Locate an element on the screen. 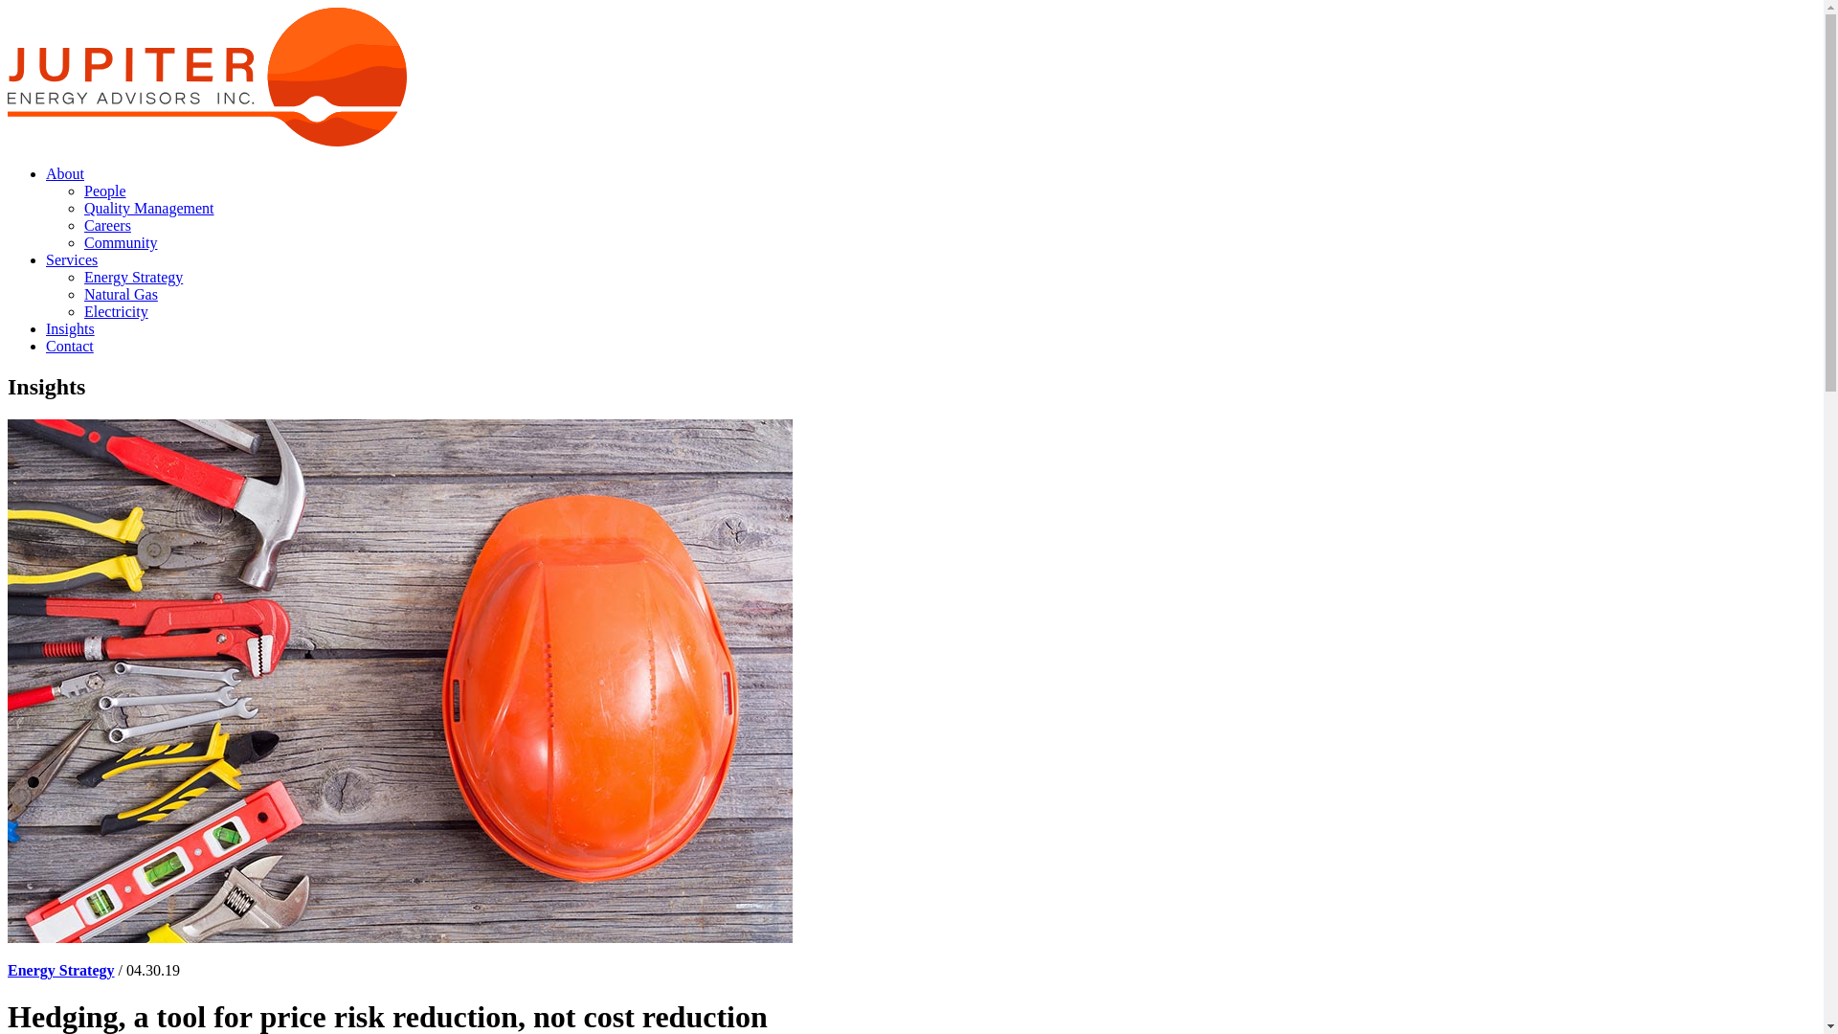 This screenshot has width=1838, height=1034. Services is located at coordinates (72, 260).